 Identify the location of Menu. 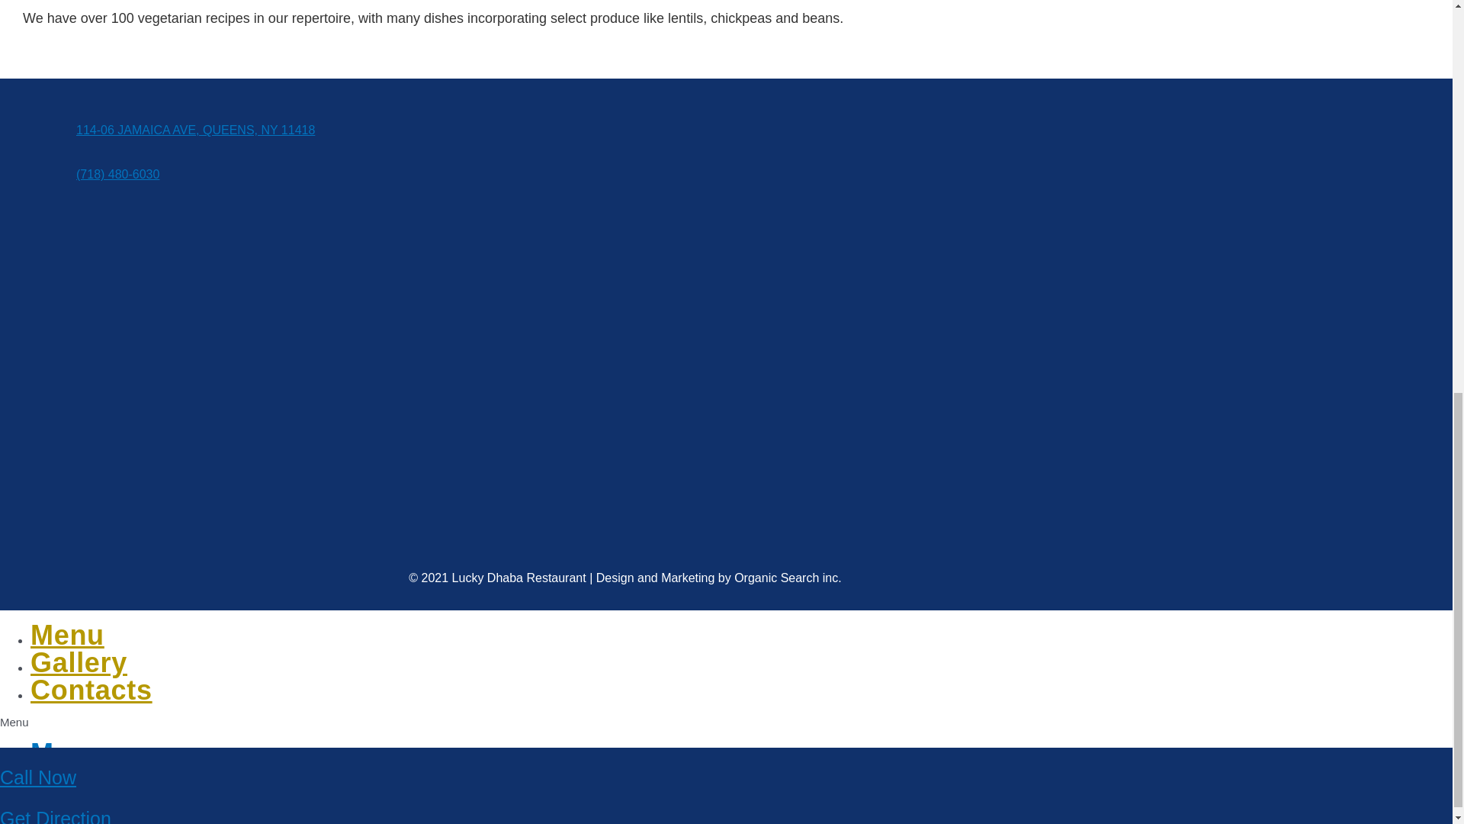
(67, 752).